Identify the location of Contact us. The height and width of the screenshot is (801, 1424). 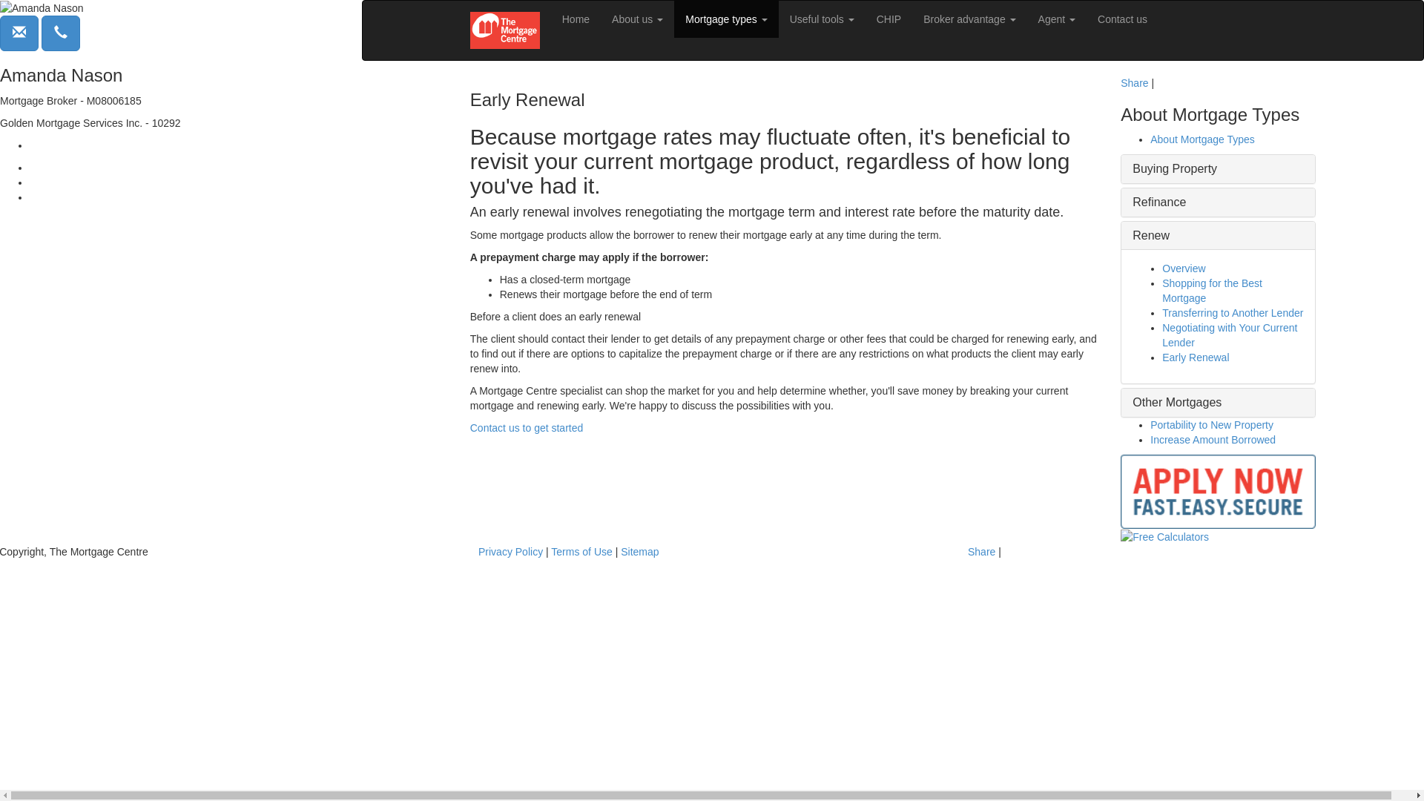
(1123, 19).